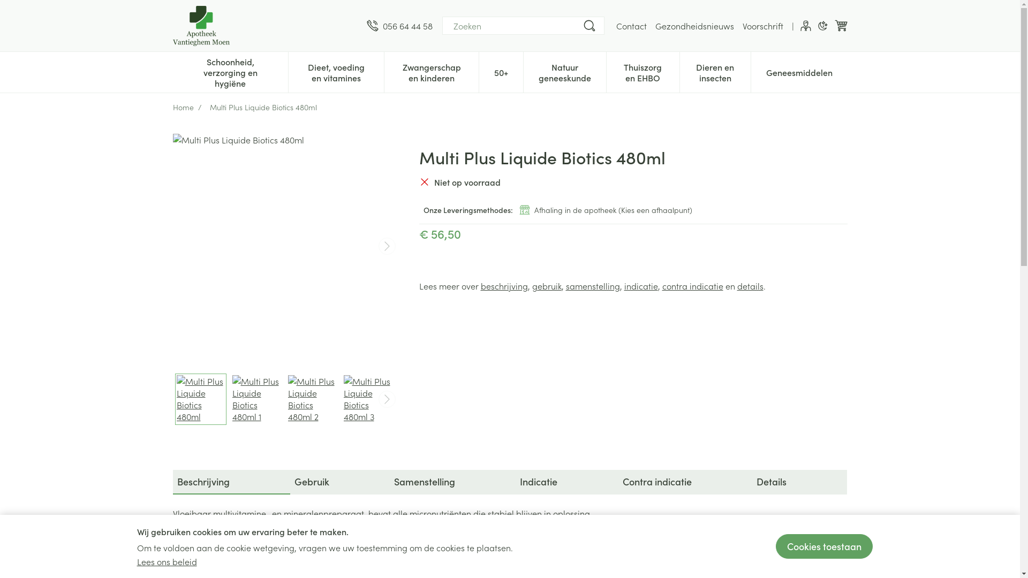  Describe the element at coordinates (799, 71) in the screenshot. I see `Geneesmiddelen` at that location.